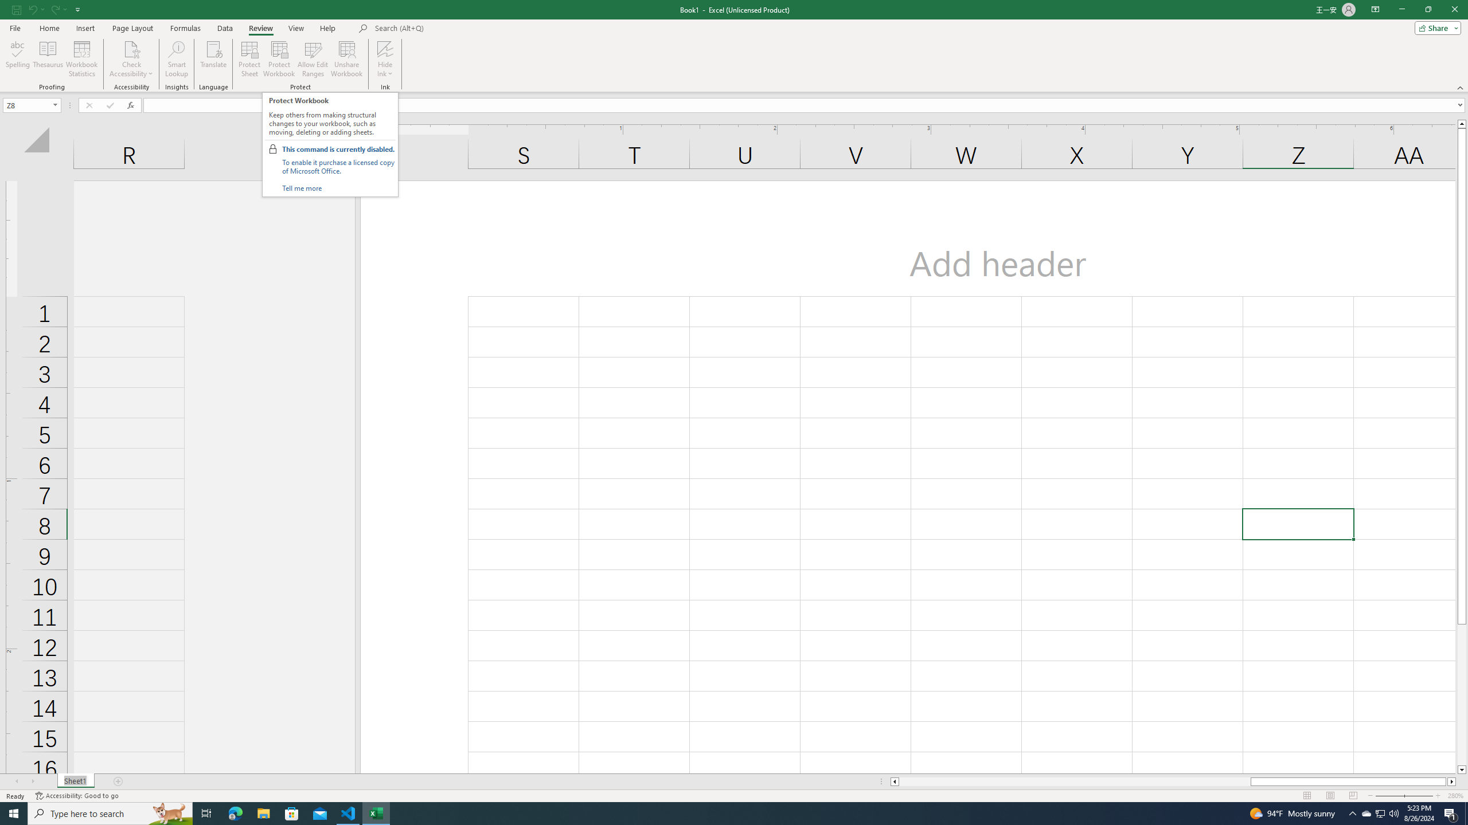 This screenshot has height=825, width=1468. Describe the element at coordinates (313, 59) in the screenshot. I see `Allow Edit Ranges` at that location.